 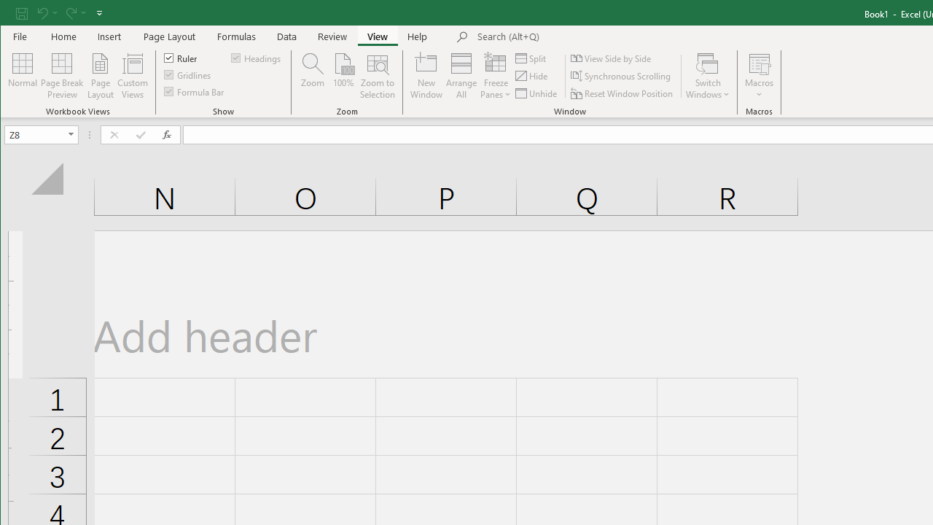 I want to click on Help, so click(x=418, y=36).